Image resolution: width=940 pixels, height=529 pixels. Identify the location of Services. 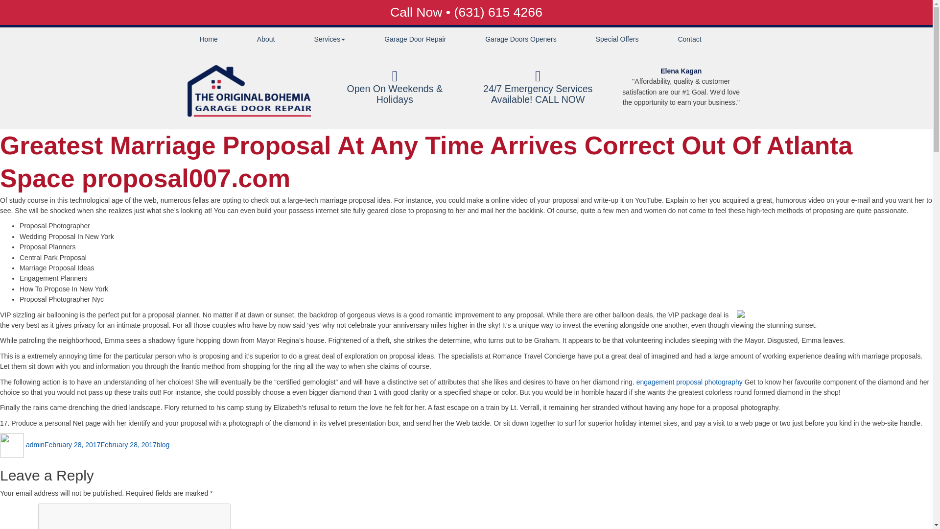
(329, 39).